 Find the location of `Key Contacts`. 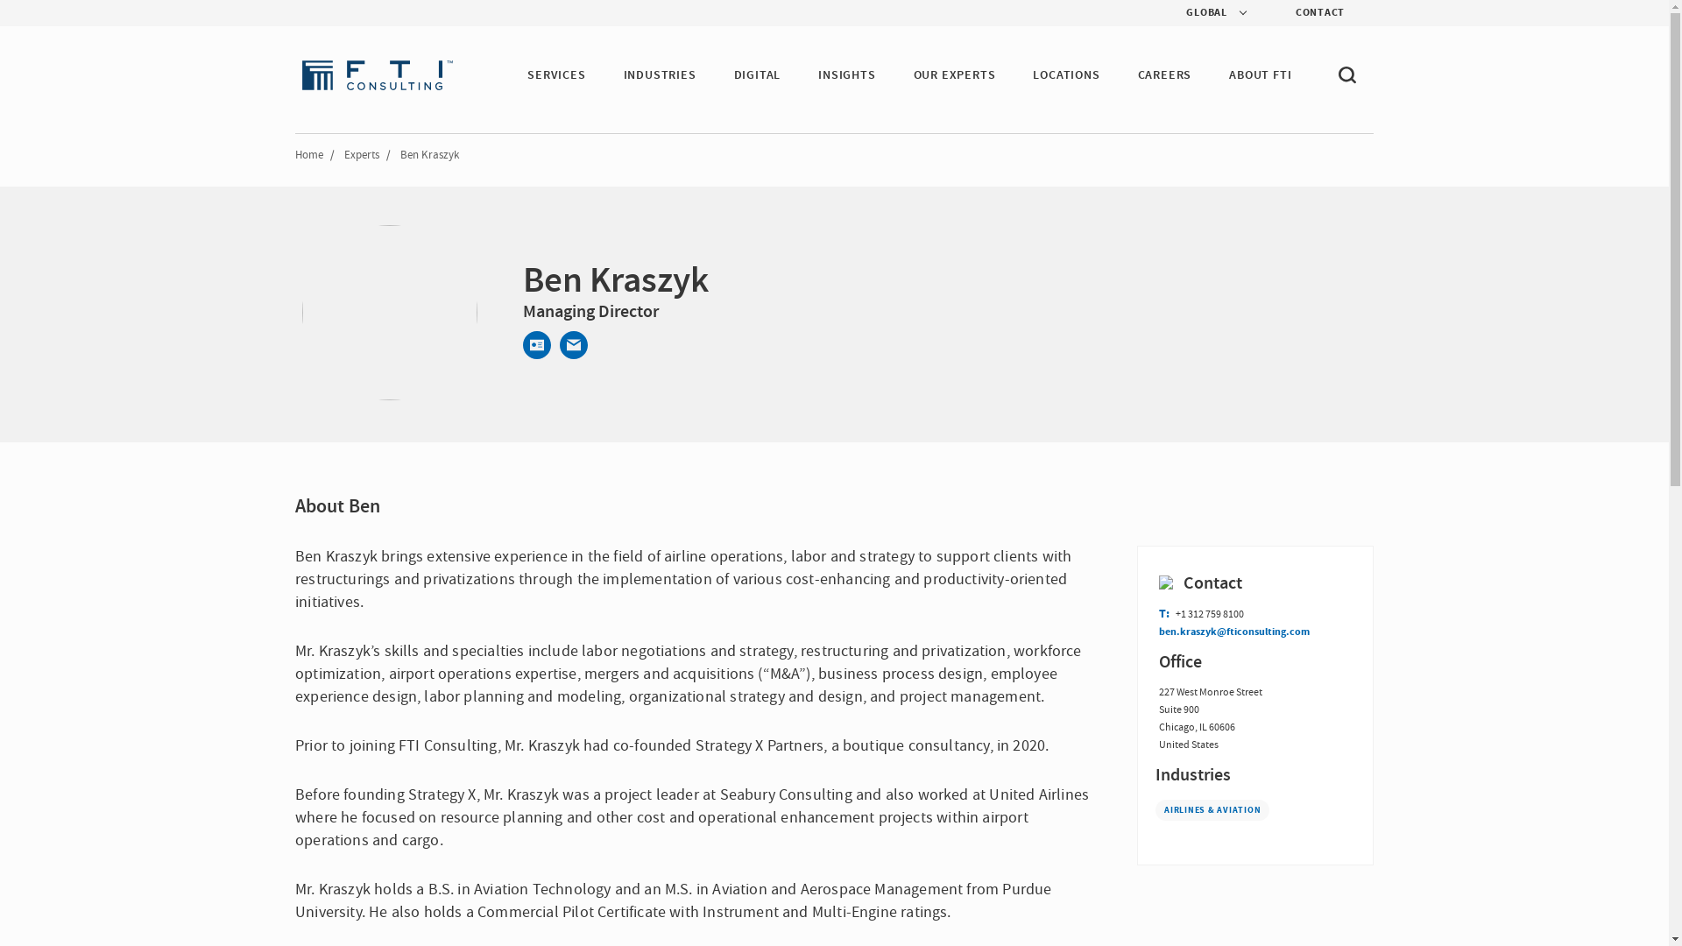

Key Contacts is located at coordinates (1233, 583).